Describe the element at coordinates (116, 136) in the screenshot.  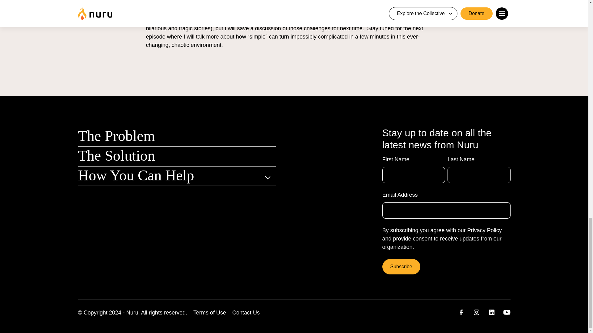
I see `The Problem` at that location.